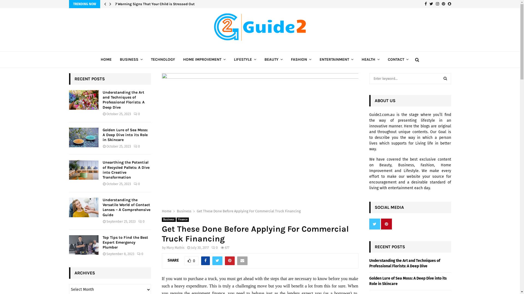 The width and height of the screenshot is (524, 294). I want to click on SEARCH, so click(445, 79).